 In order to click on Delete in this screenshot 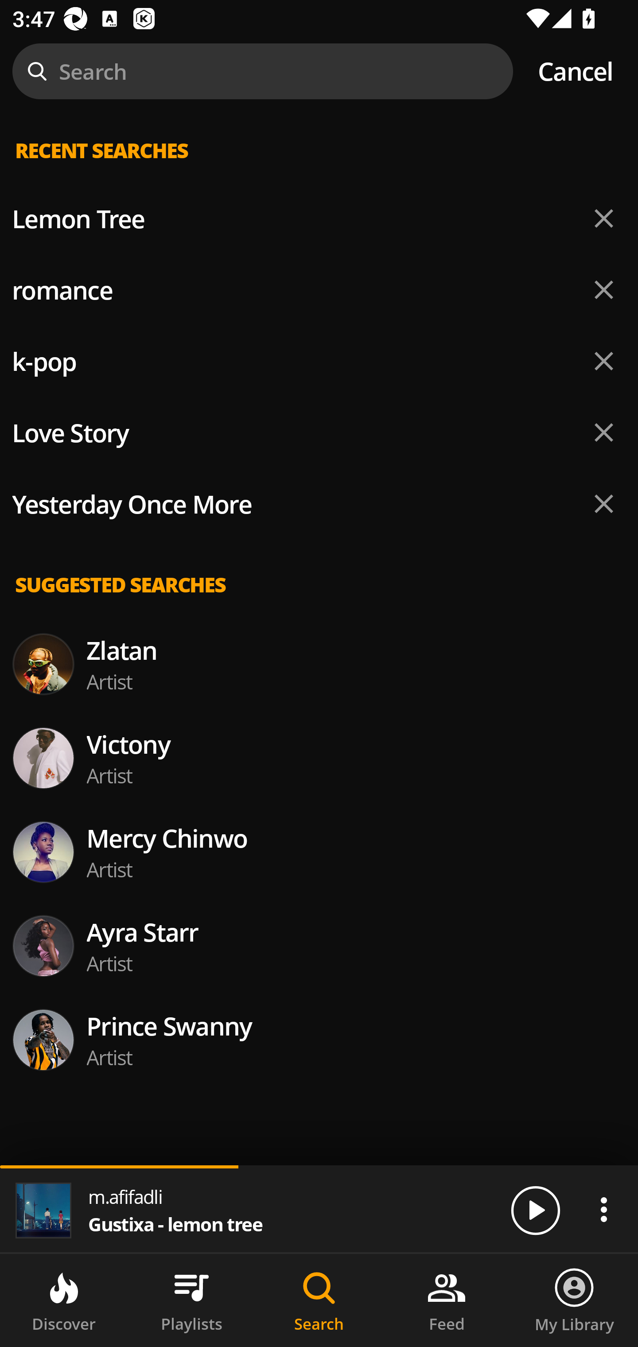, I will do `click(603, 361)`.